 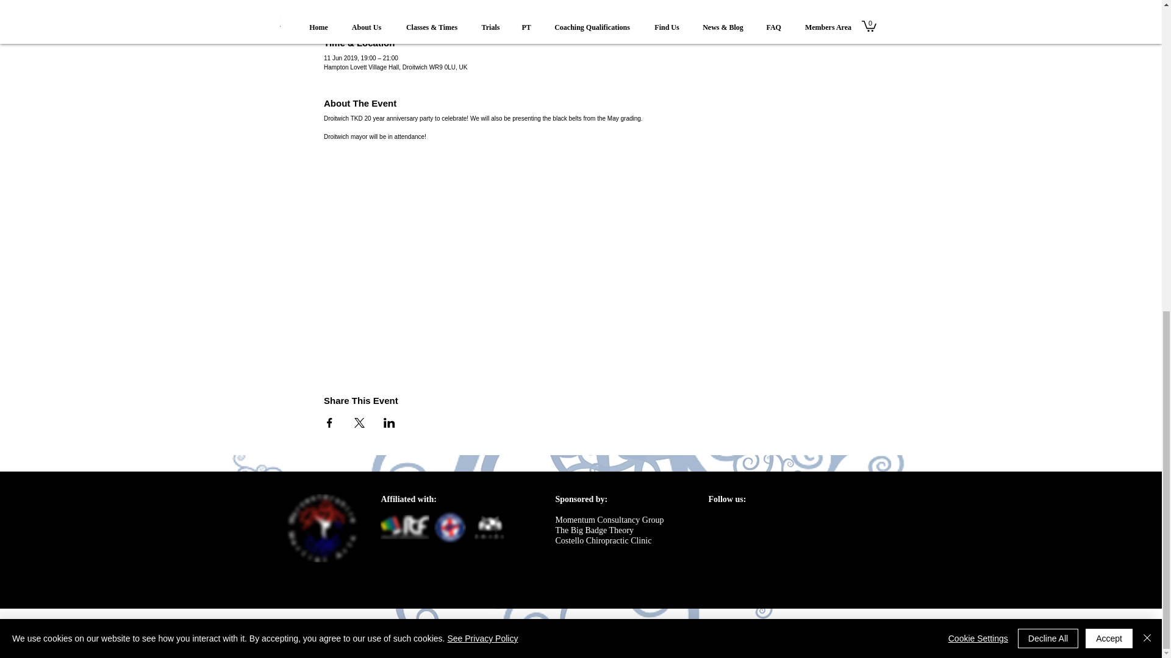 What do you see at coordinates (482, 49) in the screenshot?
I see `See Privacy Policy` at bounding box center [482, 49].